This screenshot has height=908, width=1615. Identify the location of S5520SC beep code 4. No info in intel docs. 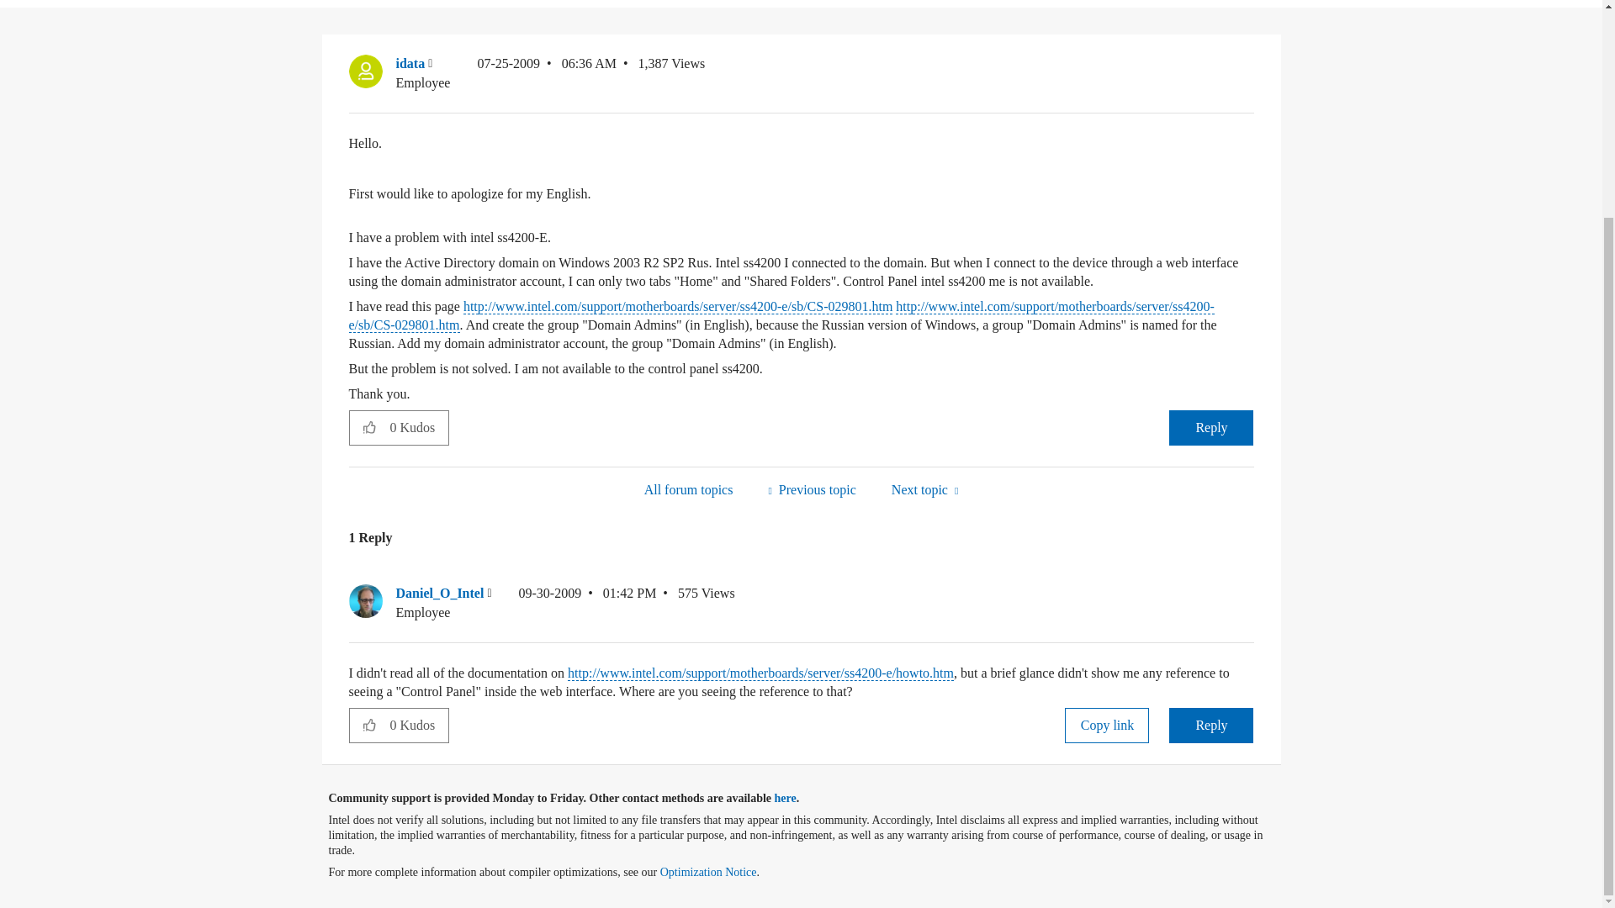
(811, 489).